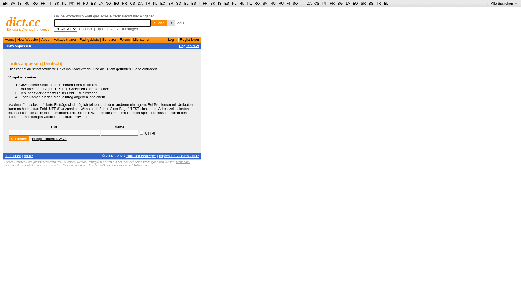 The height and width of the screenshot is (293, 521). I want to click on Alle Sprachen , so click(504, 3).